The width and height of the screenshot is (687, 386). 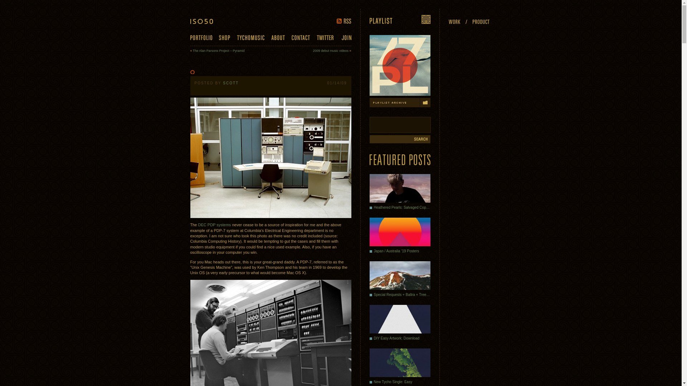 I want to click on RSS, so click(x=343, y=21).